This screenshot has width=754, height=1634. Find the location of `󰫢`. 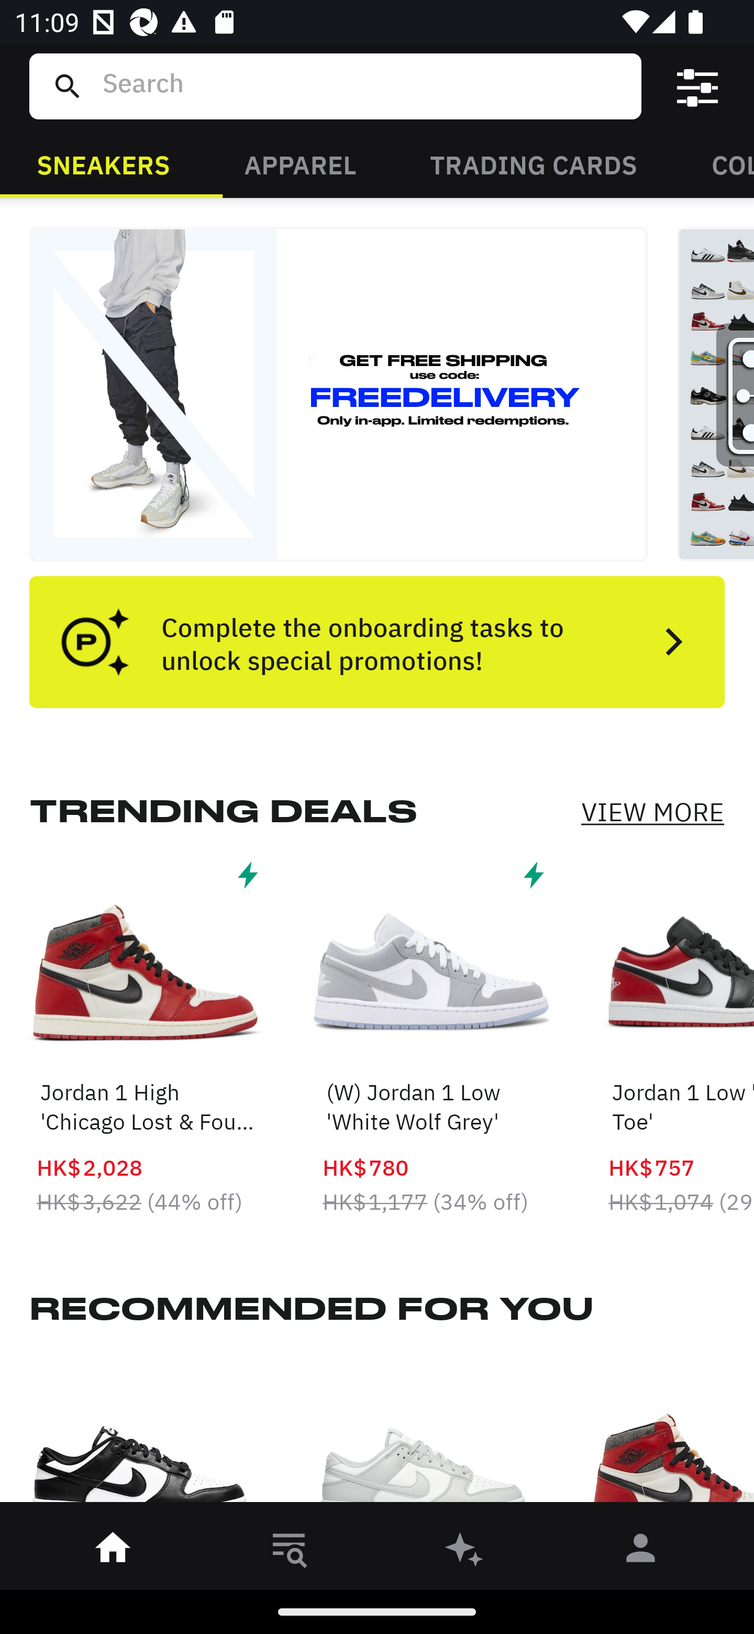

󰫢 is located at coordinates (465, 1551).